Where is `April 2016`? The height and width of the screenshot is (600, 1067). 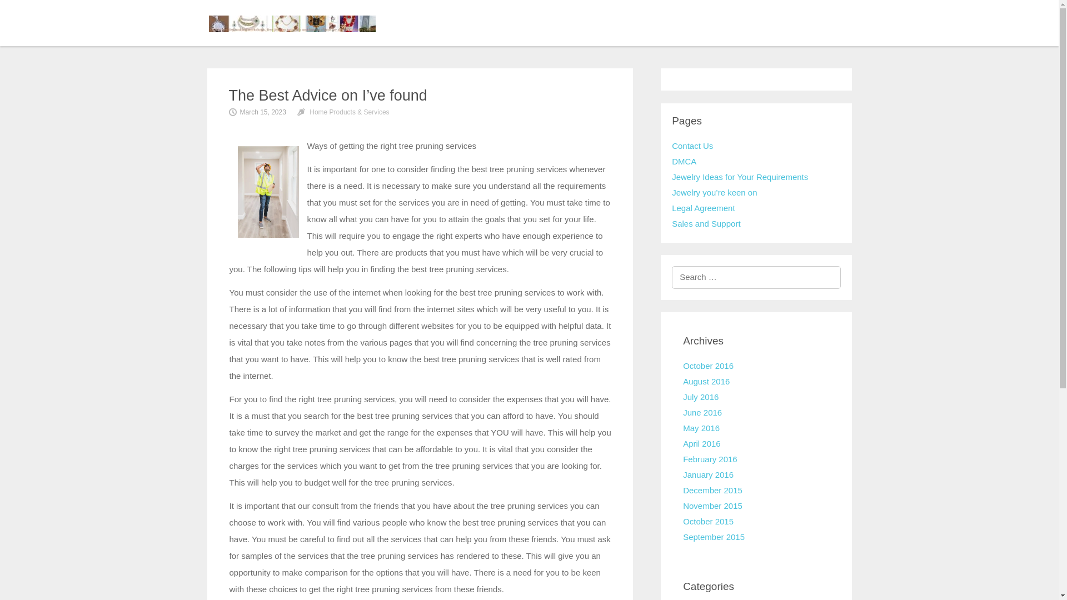
April 2016 is located at coordinates (701, 443).